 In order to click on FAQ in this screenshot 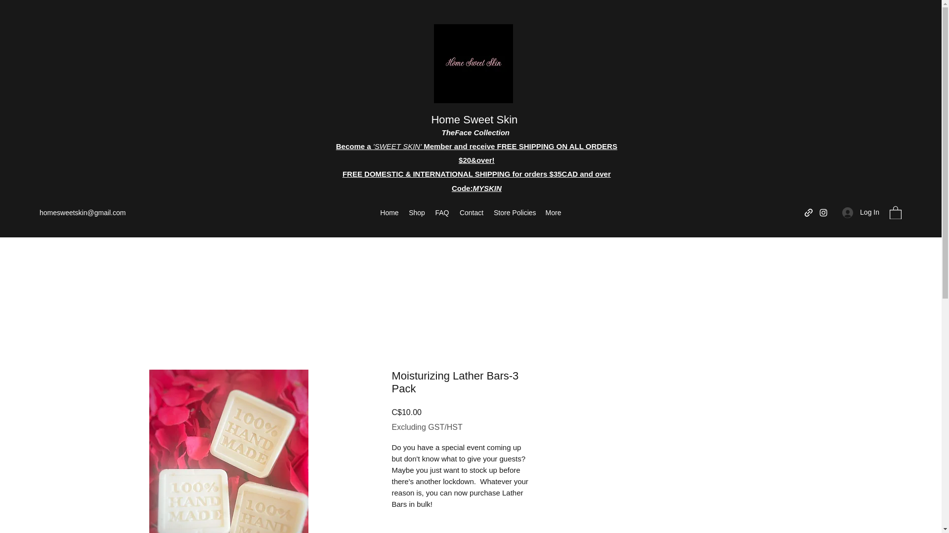, I will do `click(442, 212)`.